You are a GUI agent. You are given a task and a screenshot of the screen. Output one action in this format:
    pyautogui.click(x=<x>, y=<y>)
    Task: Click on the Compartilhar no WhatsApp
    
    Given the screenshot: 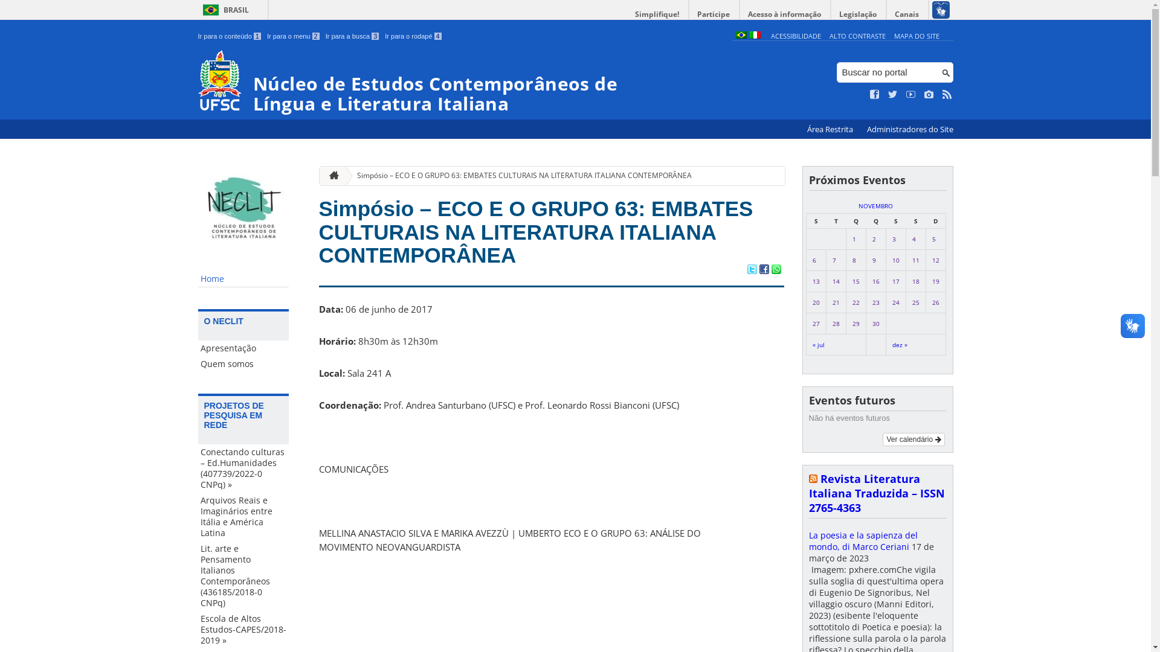 What is the action you would take?
    pyautogui.click(x=776, y=270)
    